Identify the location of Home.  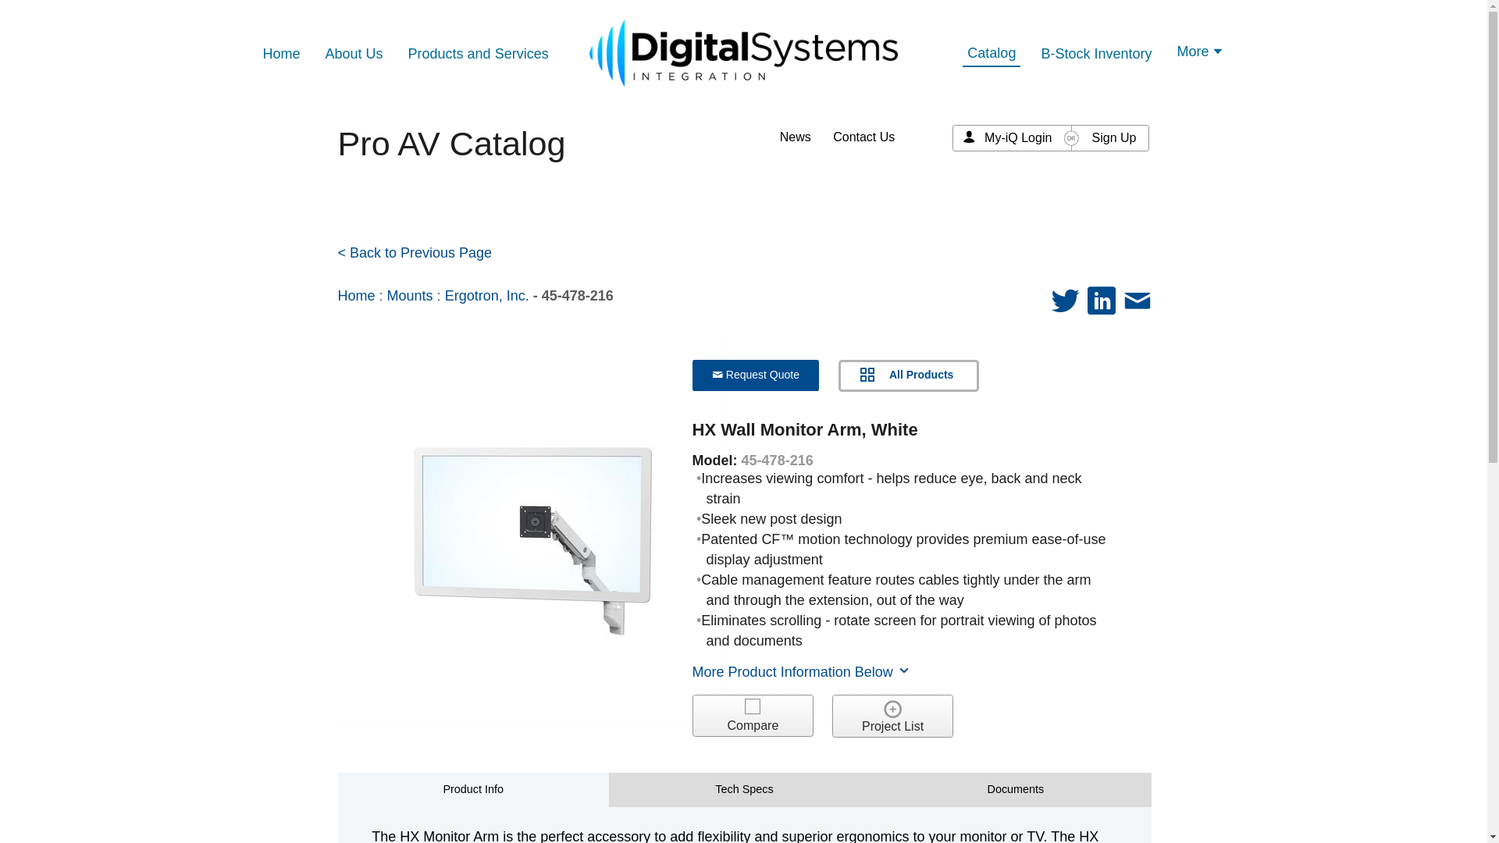
(281, 53).